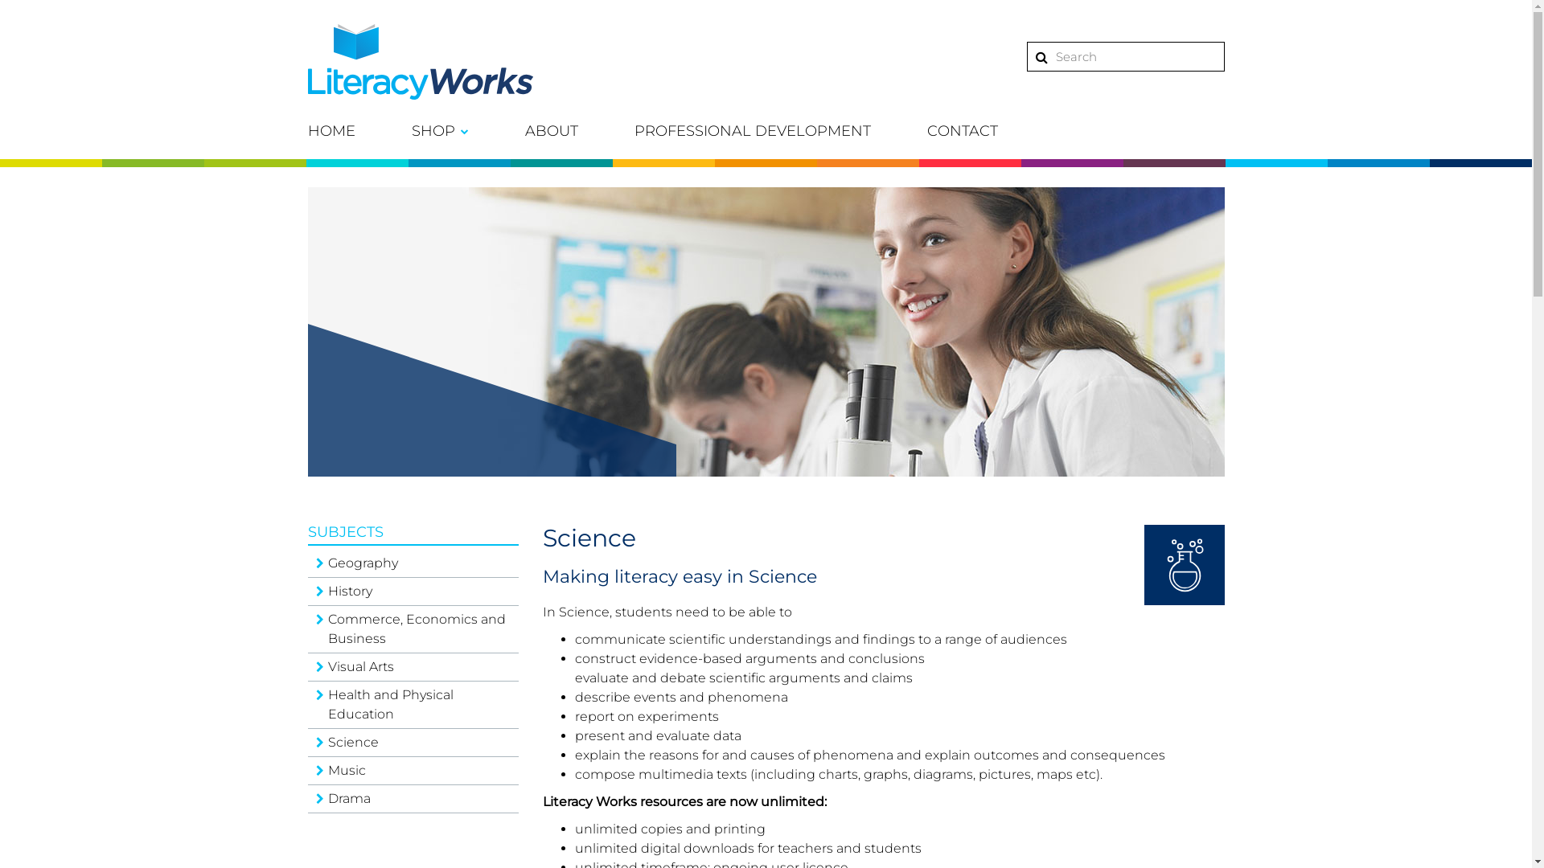  I want to click on Science, so click(413, 743).